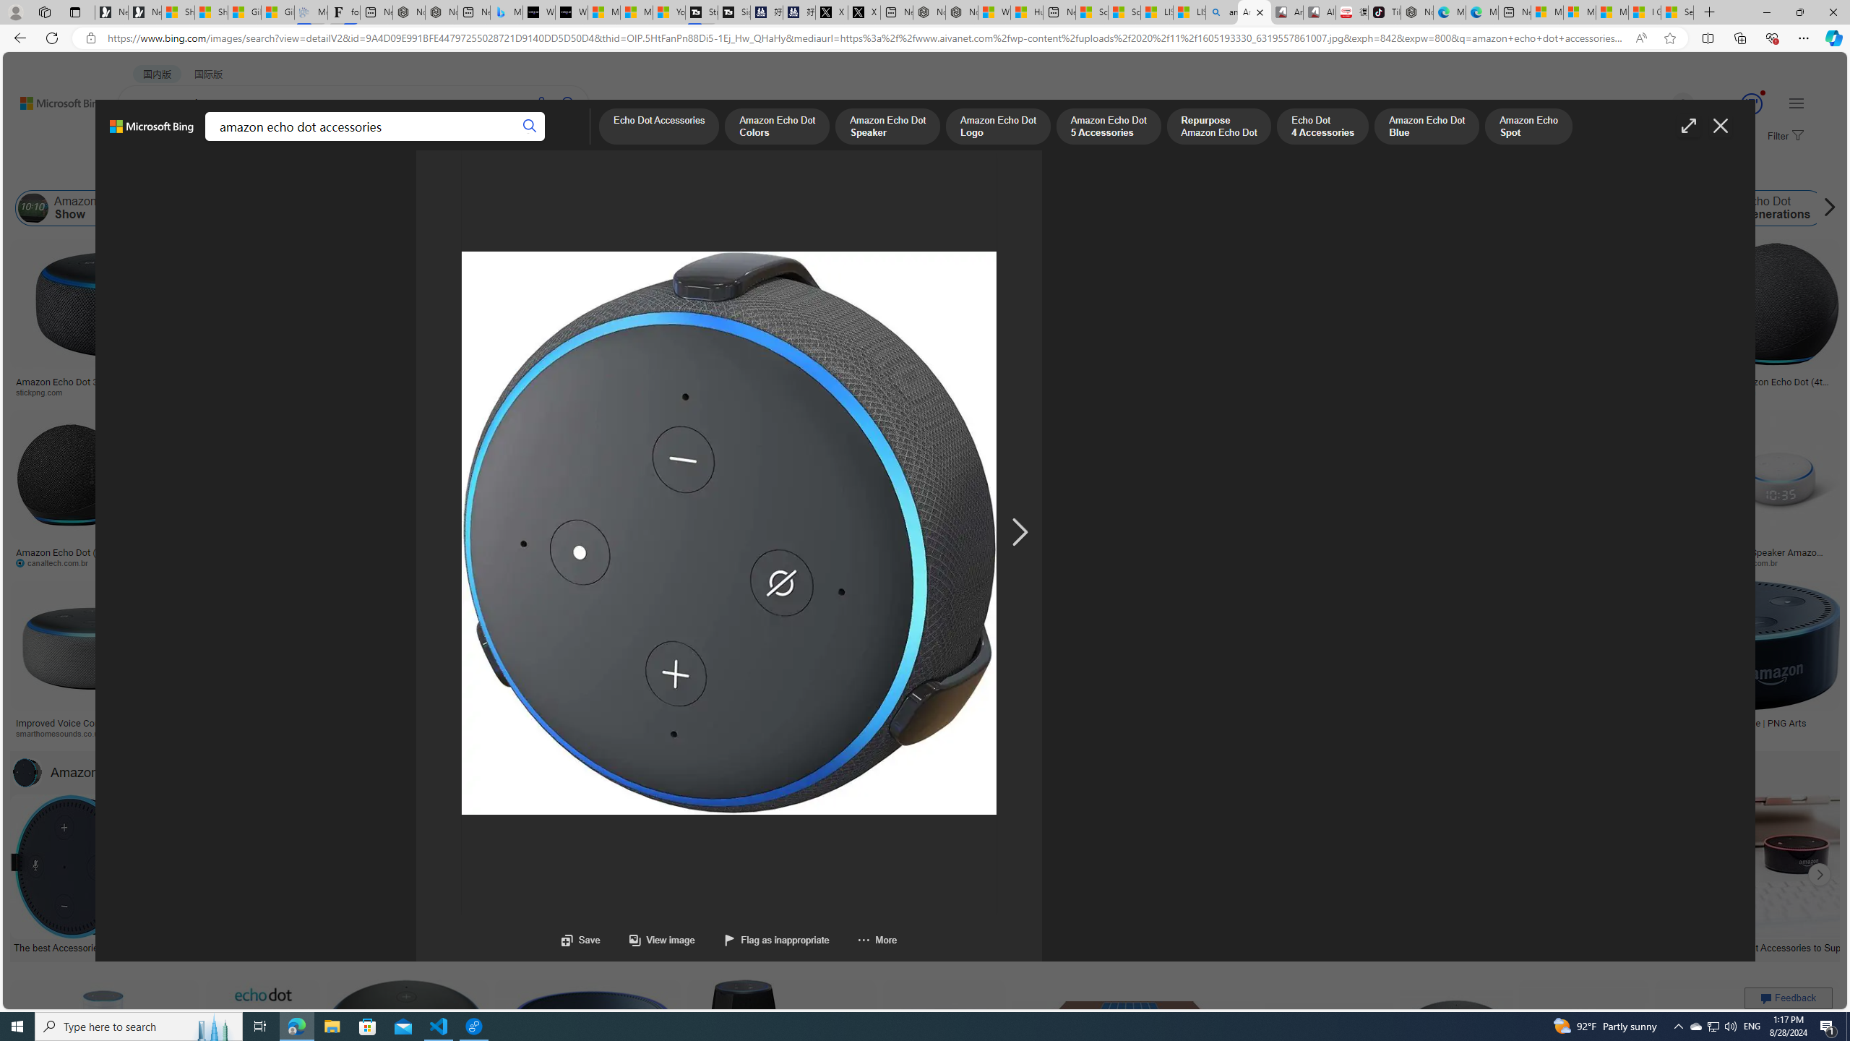 This screenshot has height=1041, width=1850. Describe the element at coordinates (504, 733) in the screenshot. I see `Android Central` at that location.